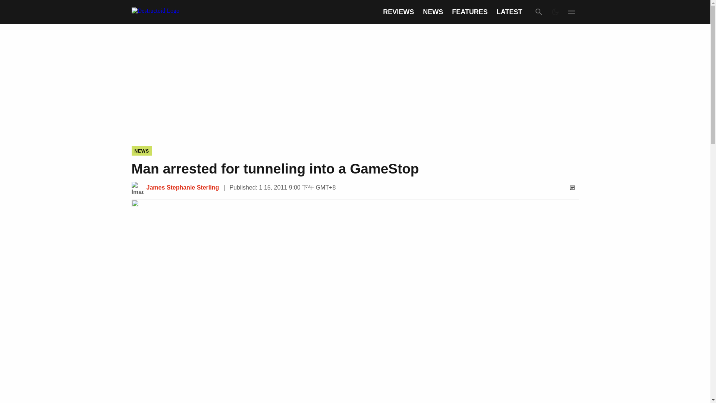 This screenshot has width=716, height=403. What do you see at coordinates (433, 12) in the screenshot?
I see `NEWS` at bounding box center [433, 12].